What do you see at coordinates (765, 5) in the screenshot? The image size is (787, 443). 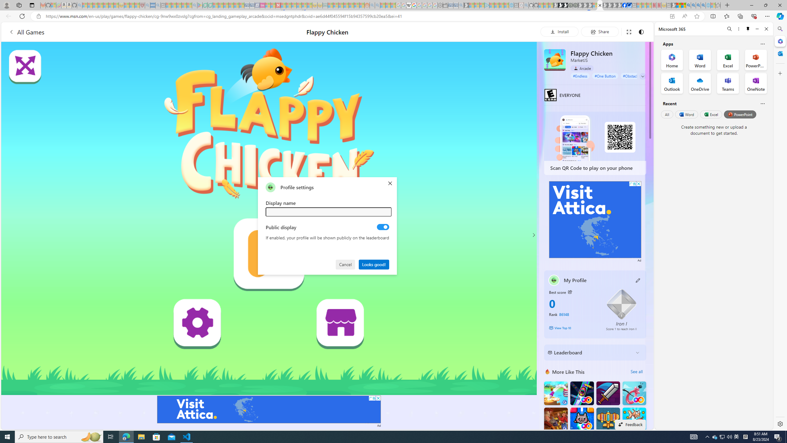 I see `Restore` at bounding box center [765, 5].